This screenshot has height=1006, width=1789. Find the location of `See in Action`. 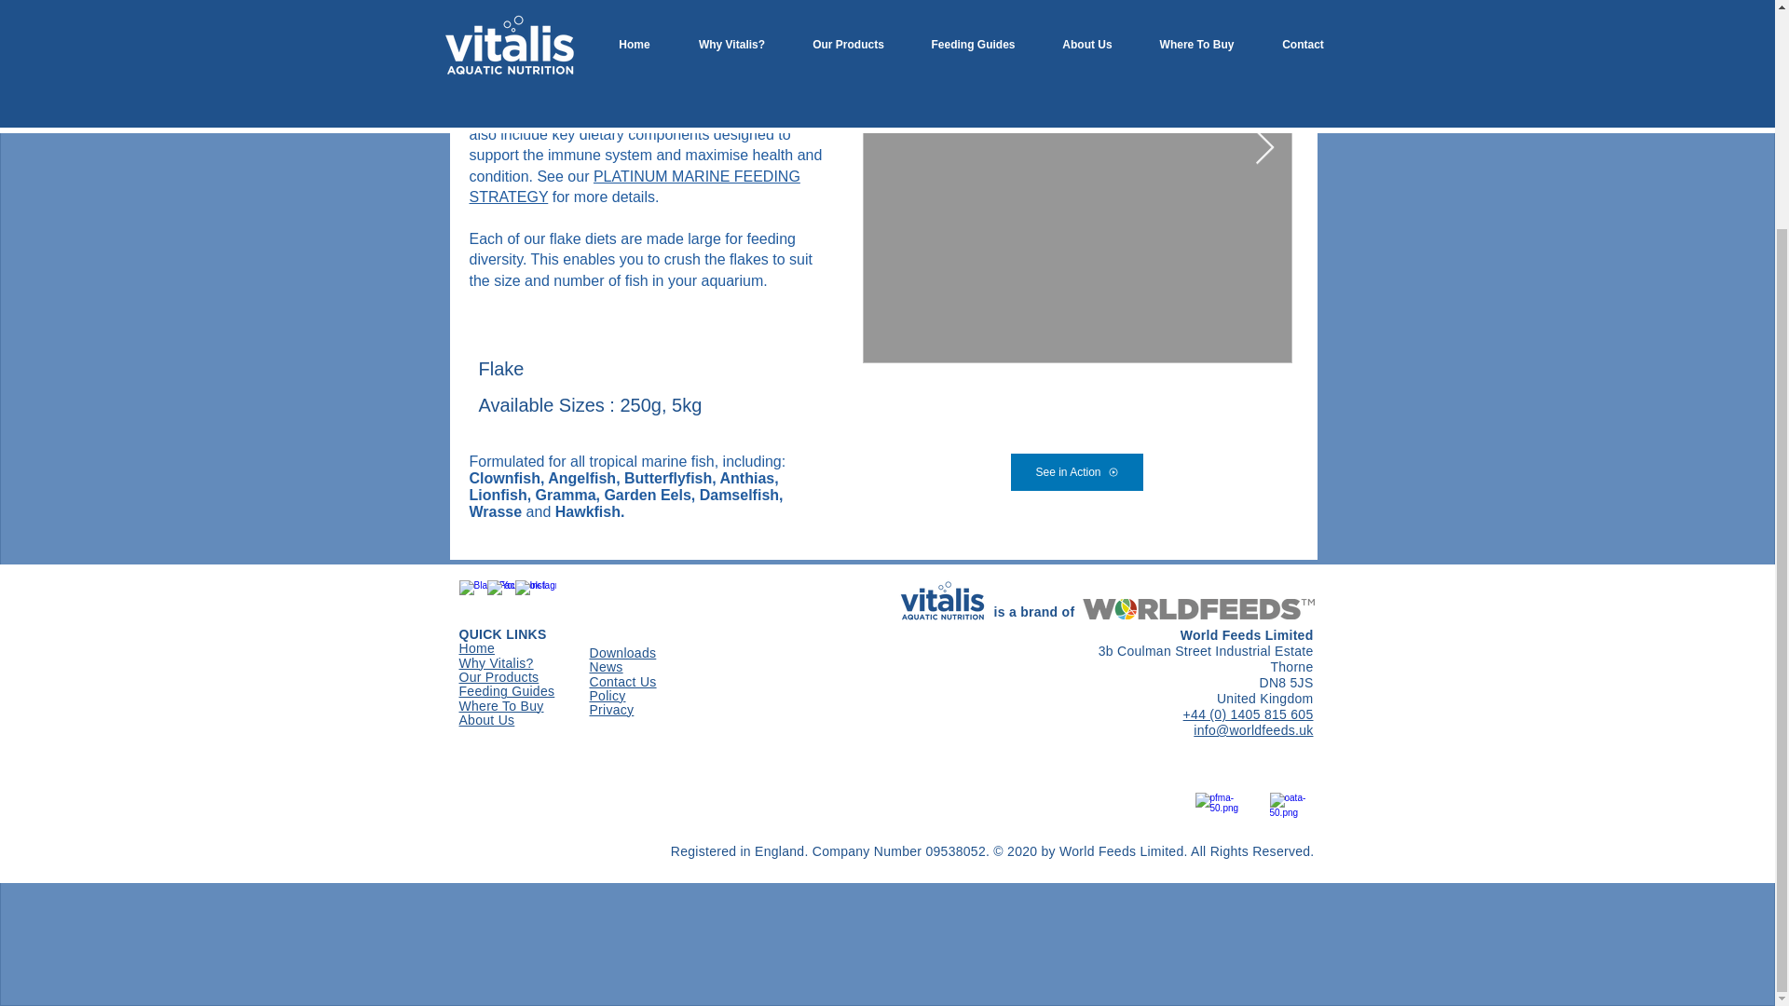

See in Action is located at coordinates (1076, 472).